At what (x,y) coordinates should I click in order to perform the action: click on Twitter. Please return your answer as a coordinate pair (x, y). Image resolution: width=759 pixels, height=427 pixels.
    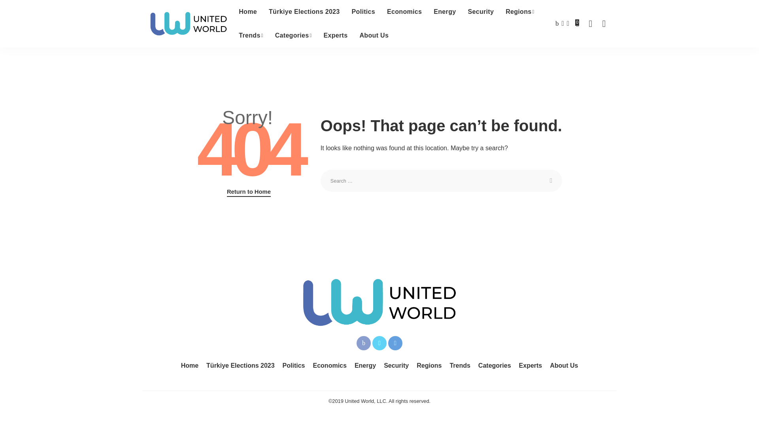
    Looking at the image, I should click on (379, 343).